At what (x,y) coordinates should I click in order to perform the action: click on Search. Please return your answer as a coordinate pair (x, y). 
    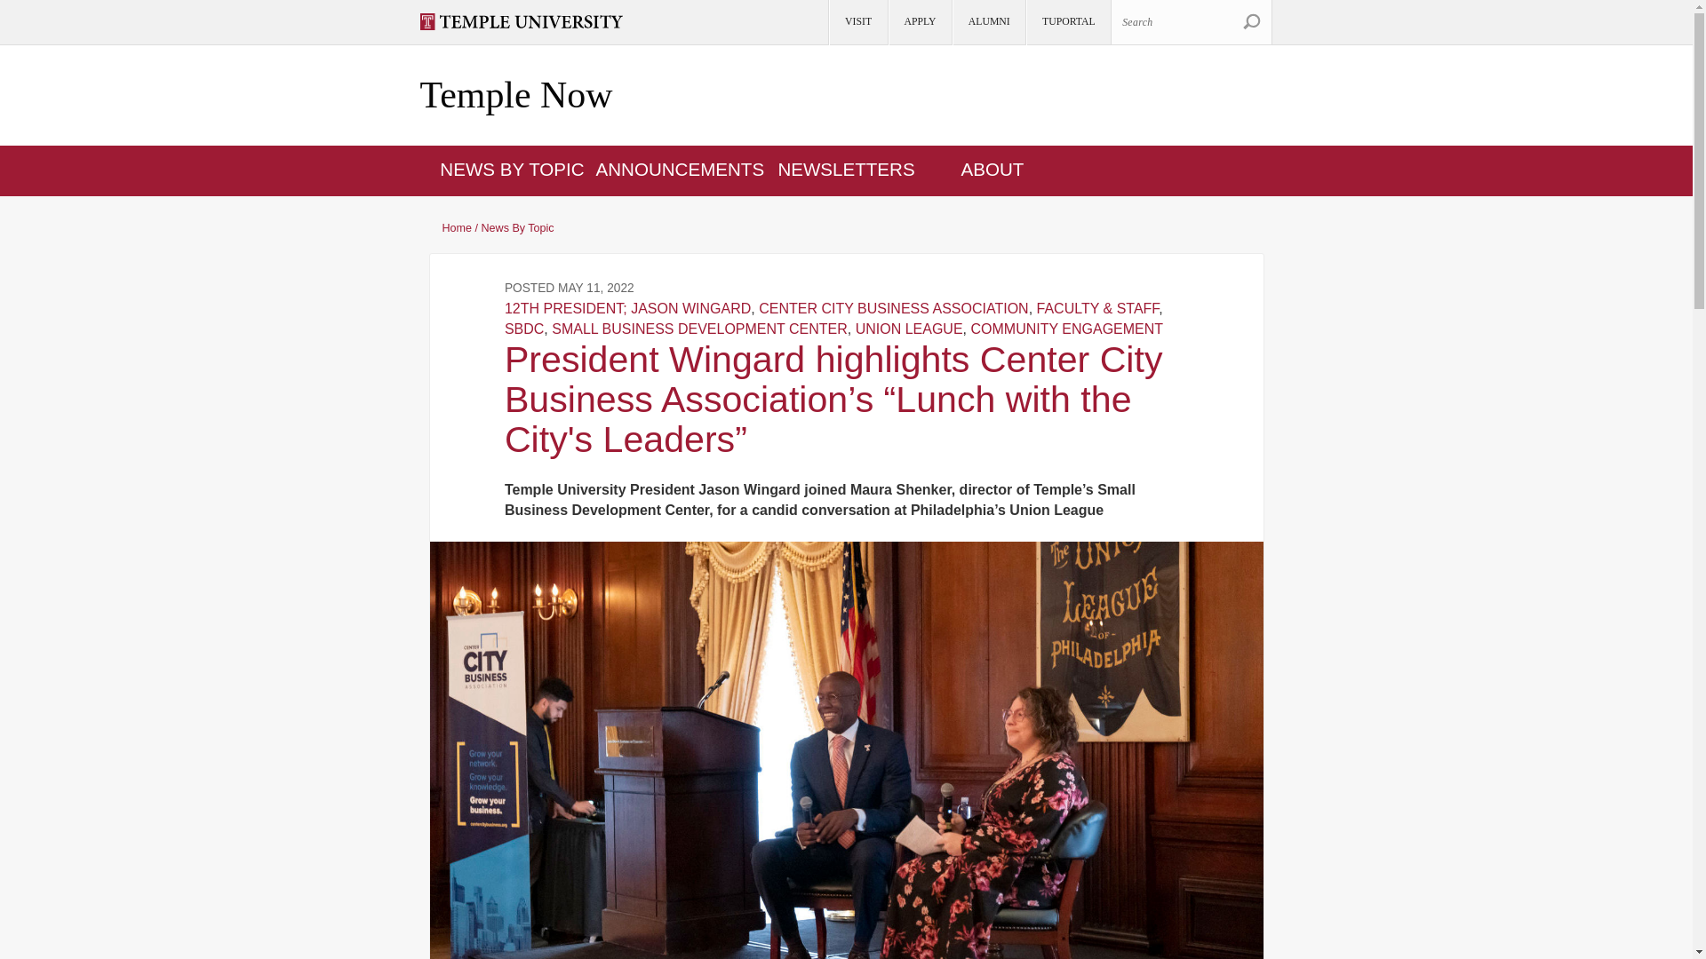
    Looking at the image, I should click on (1251, 21).